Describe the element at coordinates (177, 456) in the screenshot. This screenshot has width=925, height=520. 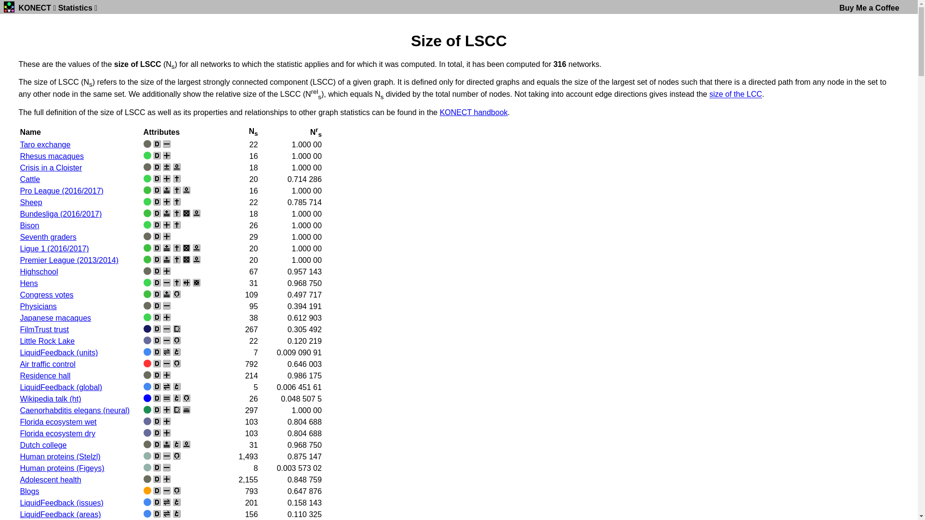
I see `Contains loops` at that location.